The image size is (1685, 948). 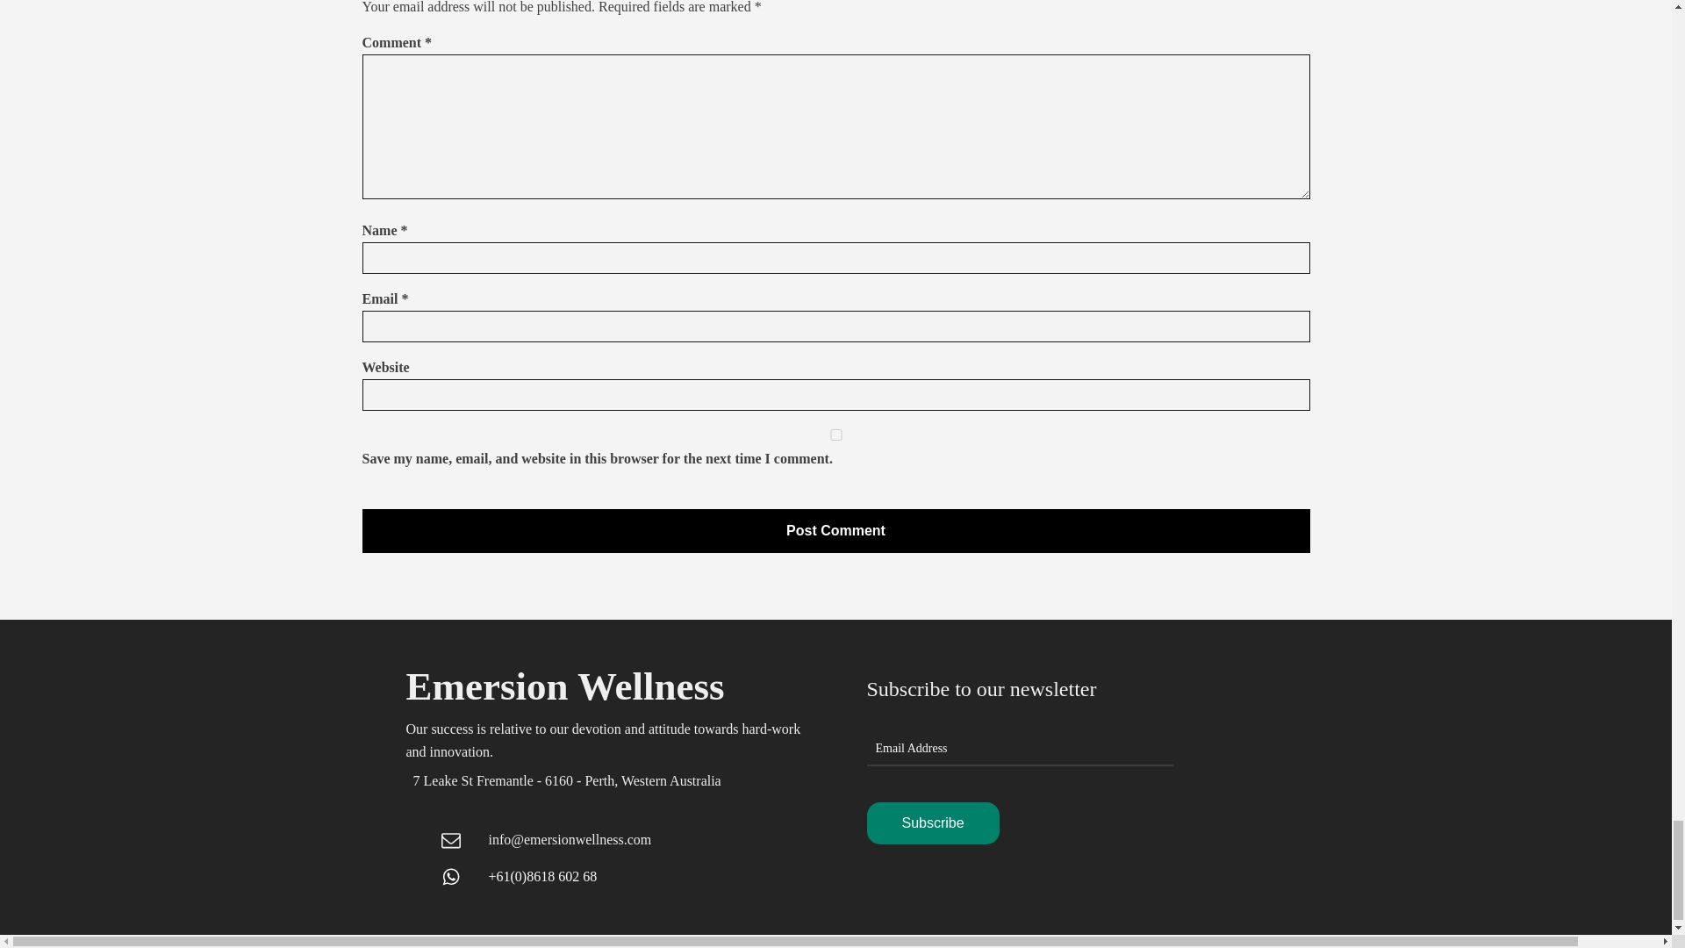 I want to click on Subscribe, so click(x=933, y=823).